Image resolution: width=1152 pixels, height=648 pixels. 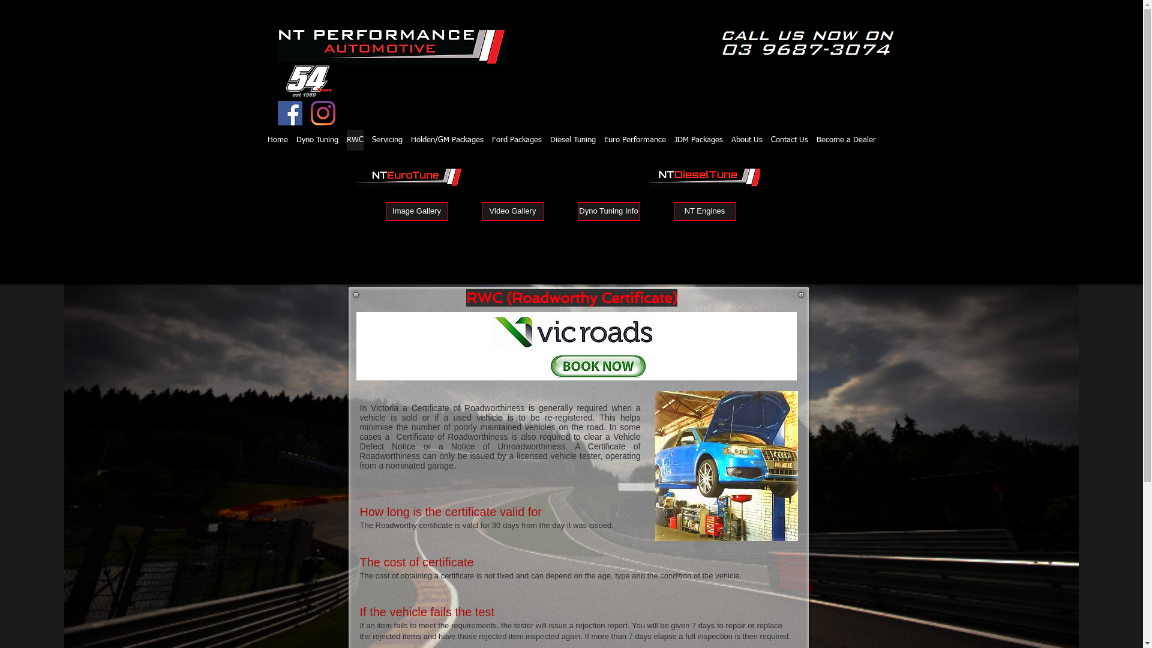 What do you see at coordinates (846, 140) in the screenshot?
I see `Become a Dealer` at bounding box center [846, 140].